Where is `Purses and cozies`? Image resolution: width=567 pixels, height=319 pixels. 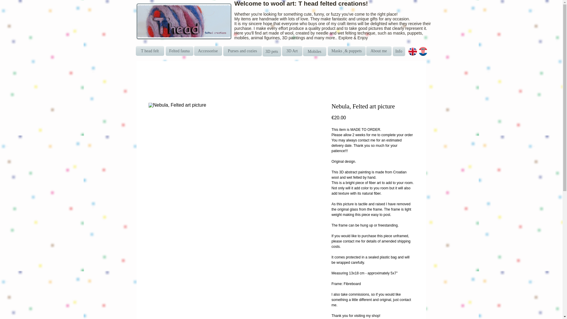
Purses and cozies is located at coordinates (243, 51).